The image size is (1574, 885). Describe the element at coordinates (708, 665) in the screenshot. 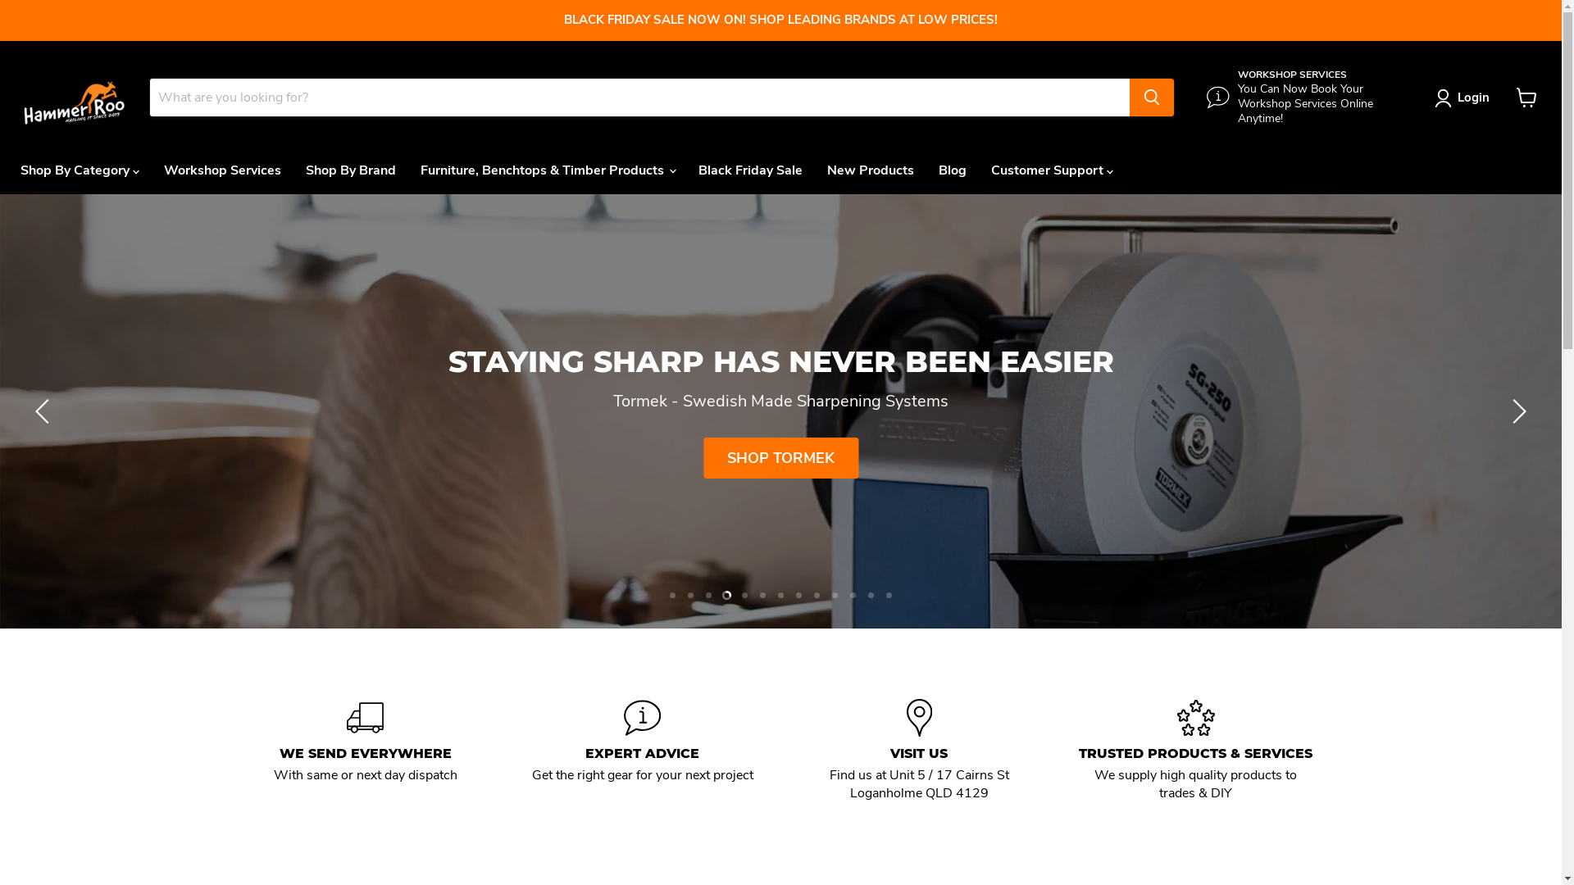

I see `Slide 3` at that location.